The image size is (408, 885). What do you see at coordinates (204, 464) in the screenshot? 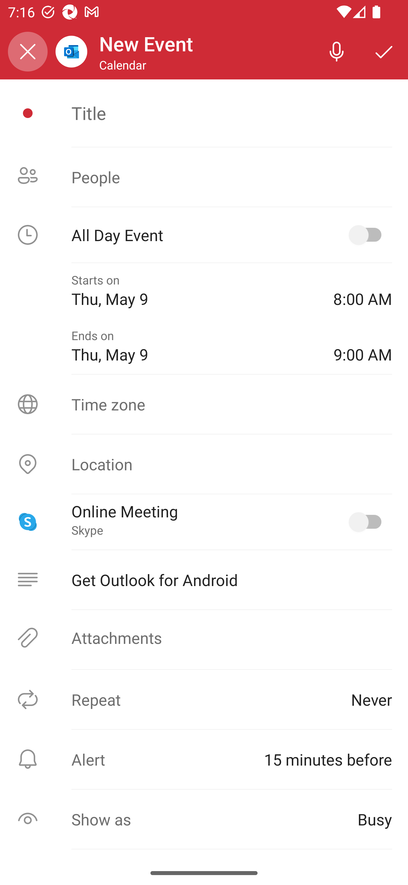
I see `Location` at bounding box center [204, 464].